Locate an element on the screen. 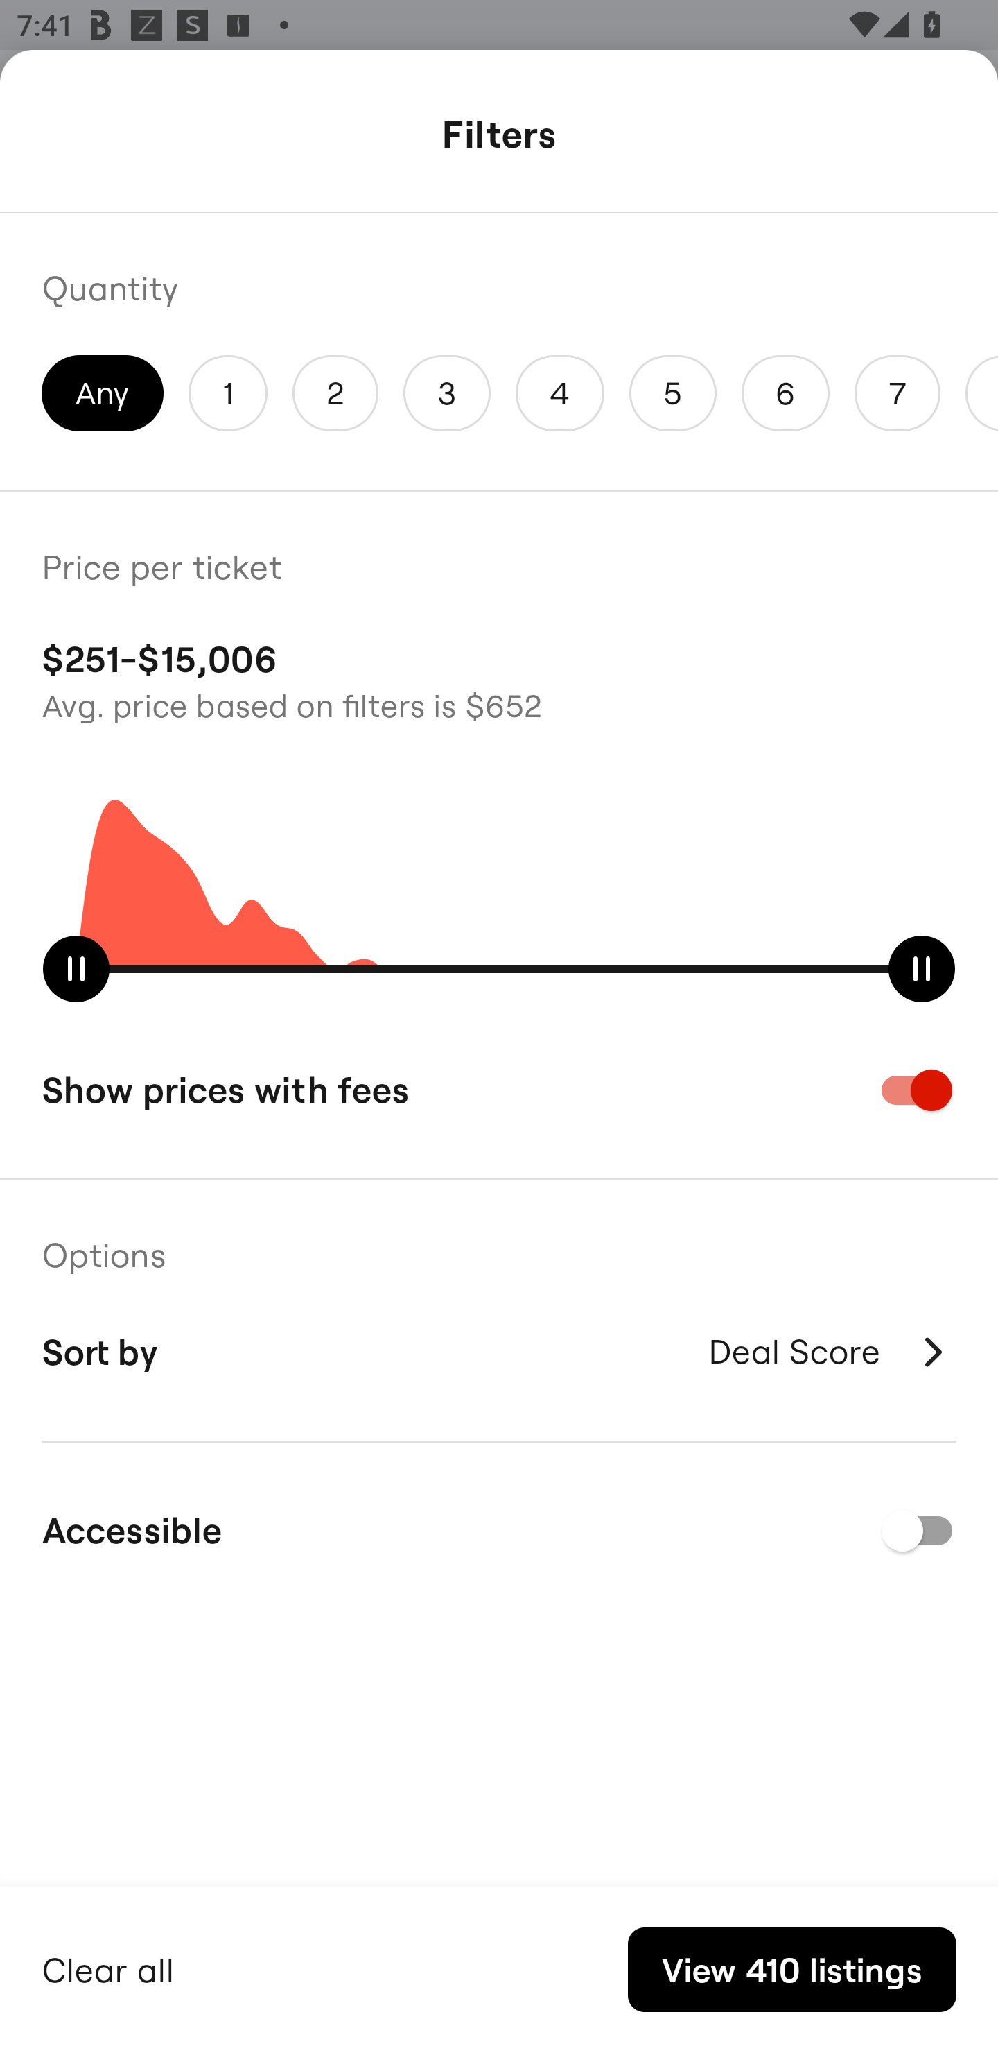  Clear all is located at coordinates (108, 1967).